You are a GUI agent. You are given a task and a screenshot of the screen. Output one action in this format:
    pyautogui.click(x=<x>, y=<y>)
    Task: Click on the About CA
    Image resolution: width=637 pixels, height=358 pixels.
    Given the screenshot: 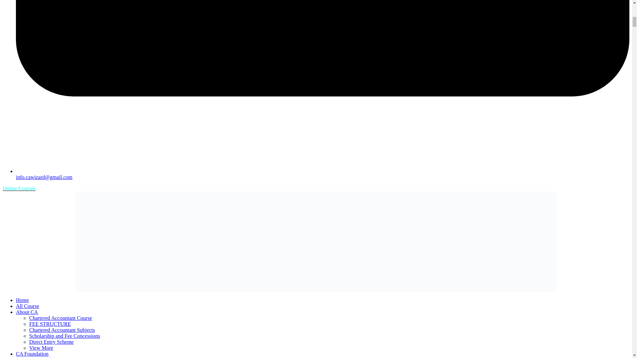 What is the action you would take?
    pyautogui.click(x=27, y=312)
    